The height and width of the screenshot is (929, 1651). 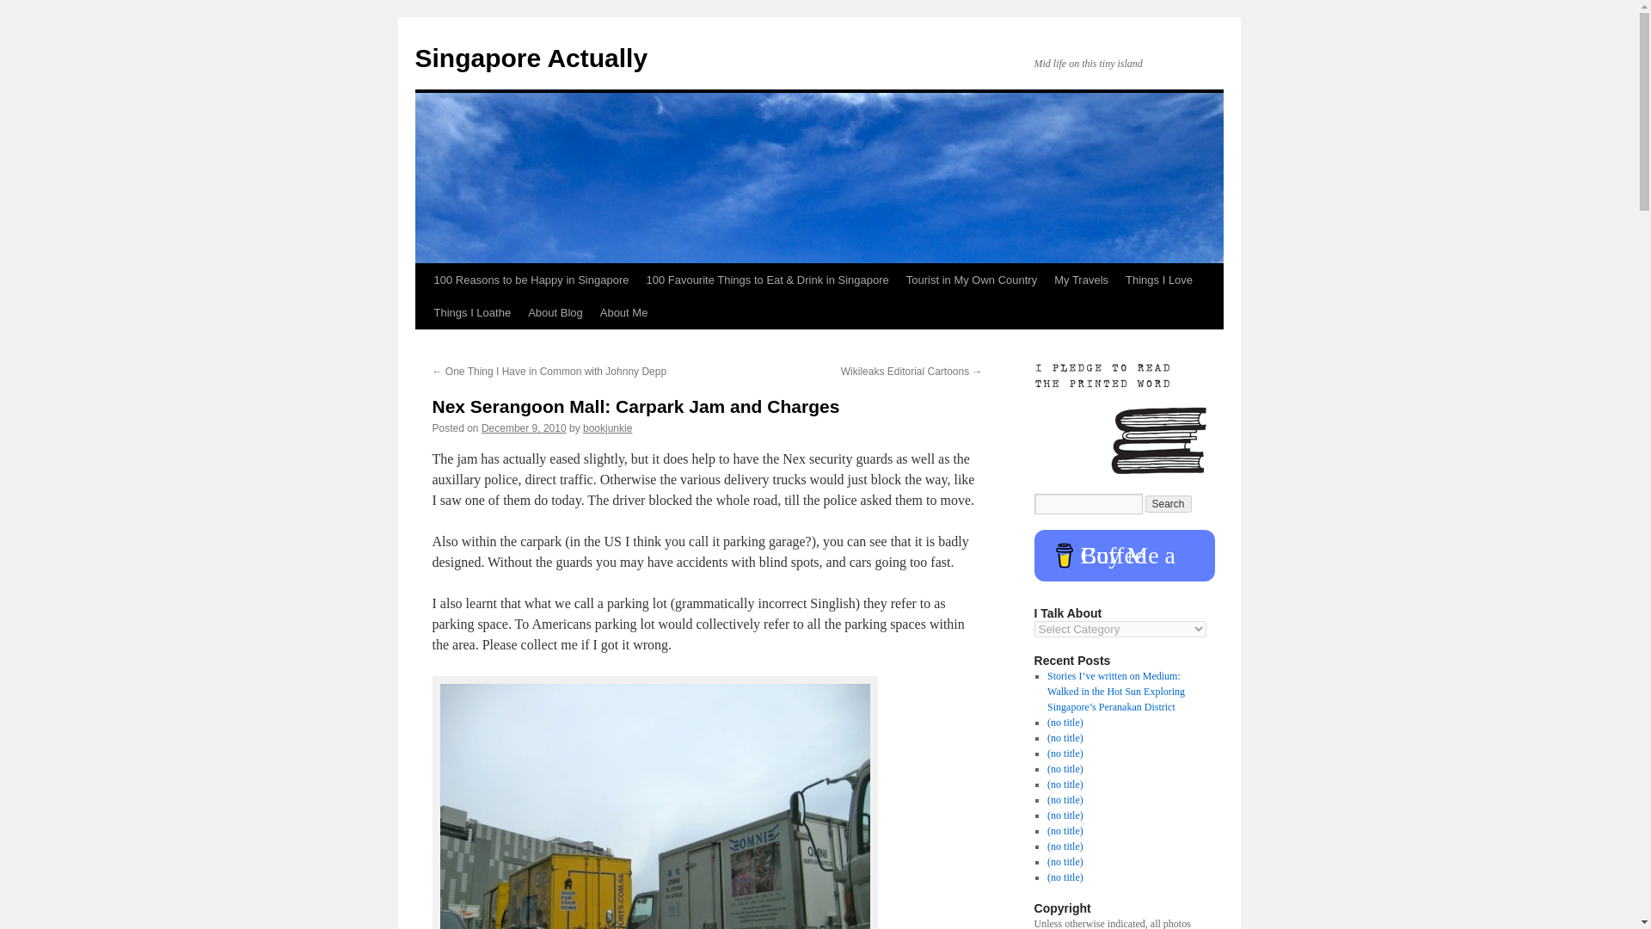 I want to click on bookjunkie, so click(x=607, y=428).